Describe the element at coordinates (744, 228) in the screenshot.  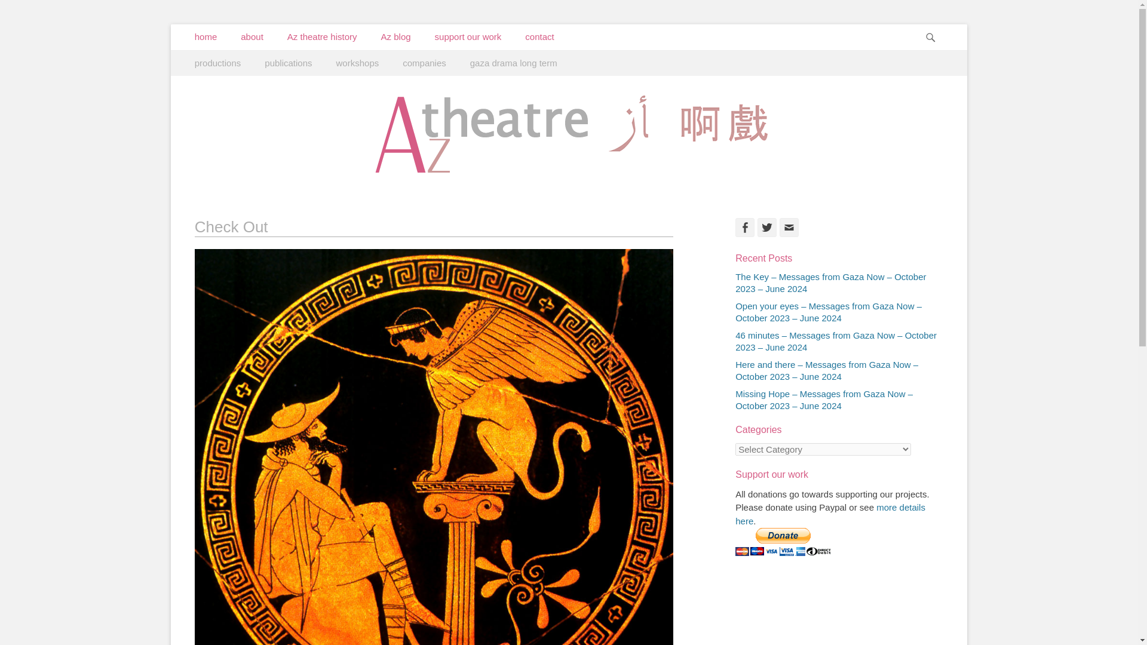
I see `Facebook` at that location.